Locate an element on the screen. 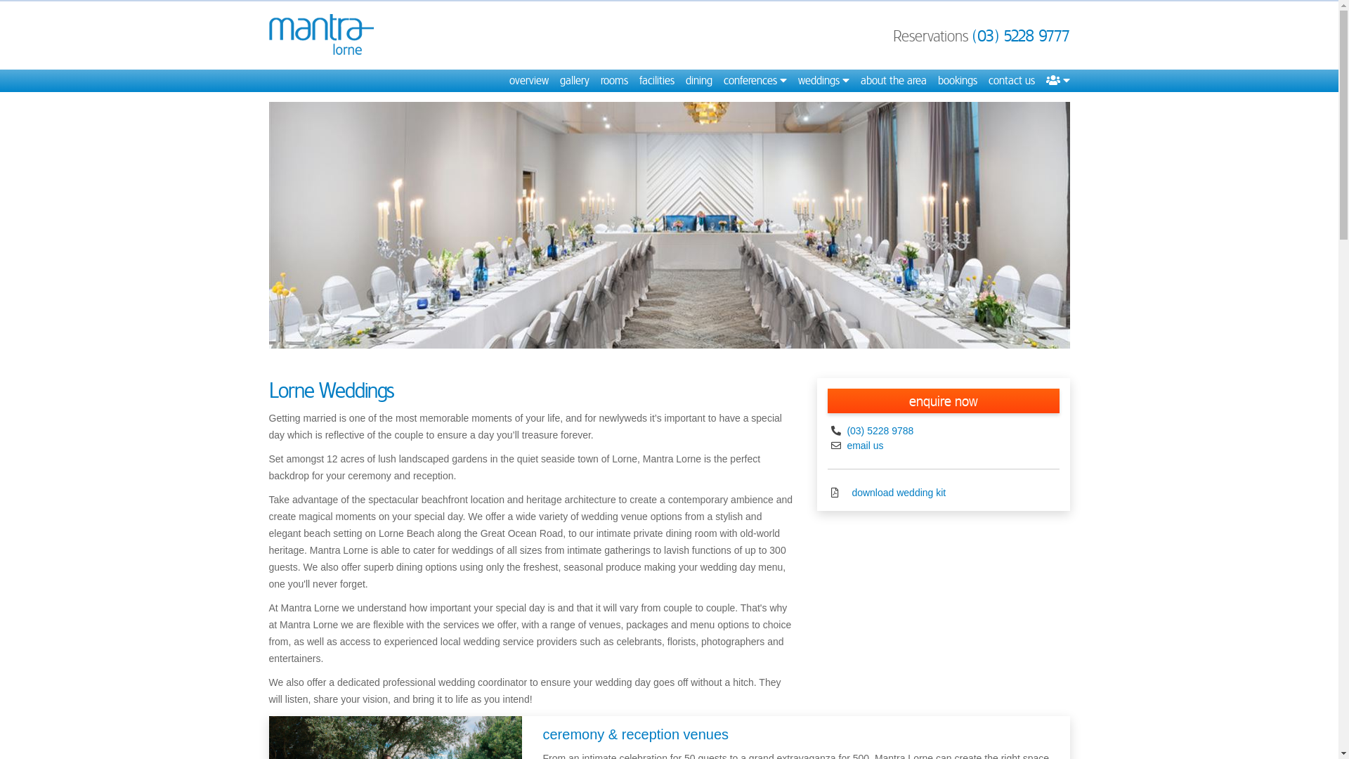 The image size is (1349, 759). rooms is located at coordinates (614, 81).